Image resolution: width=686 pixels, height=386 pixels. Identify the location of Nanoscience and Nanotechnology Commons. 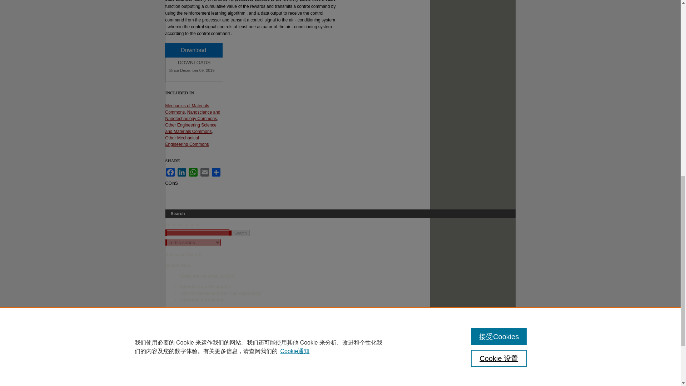
(193, 115).